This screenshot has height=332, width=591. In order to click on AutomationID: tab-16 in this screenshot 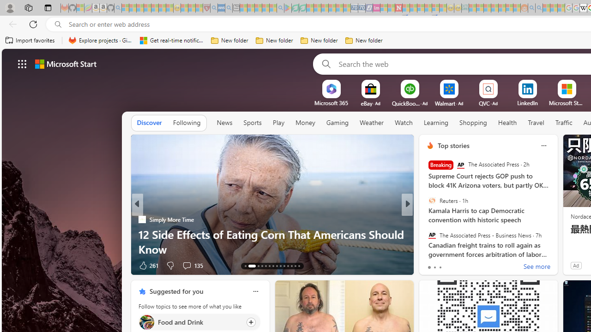, I will do `click(262, 266)`.